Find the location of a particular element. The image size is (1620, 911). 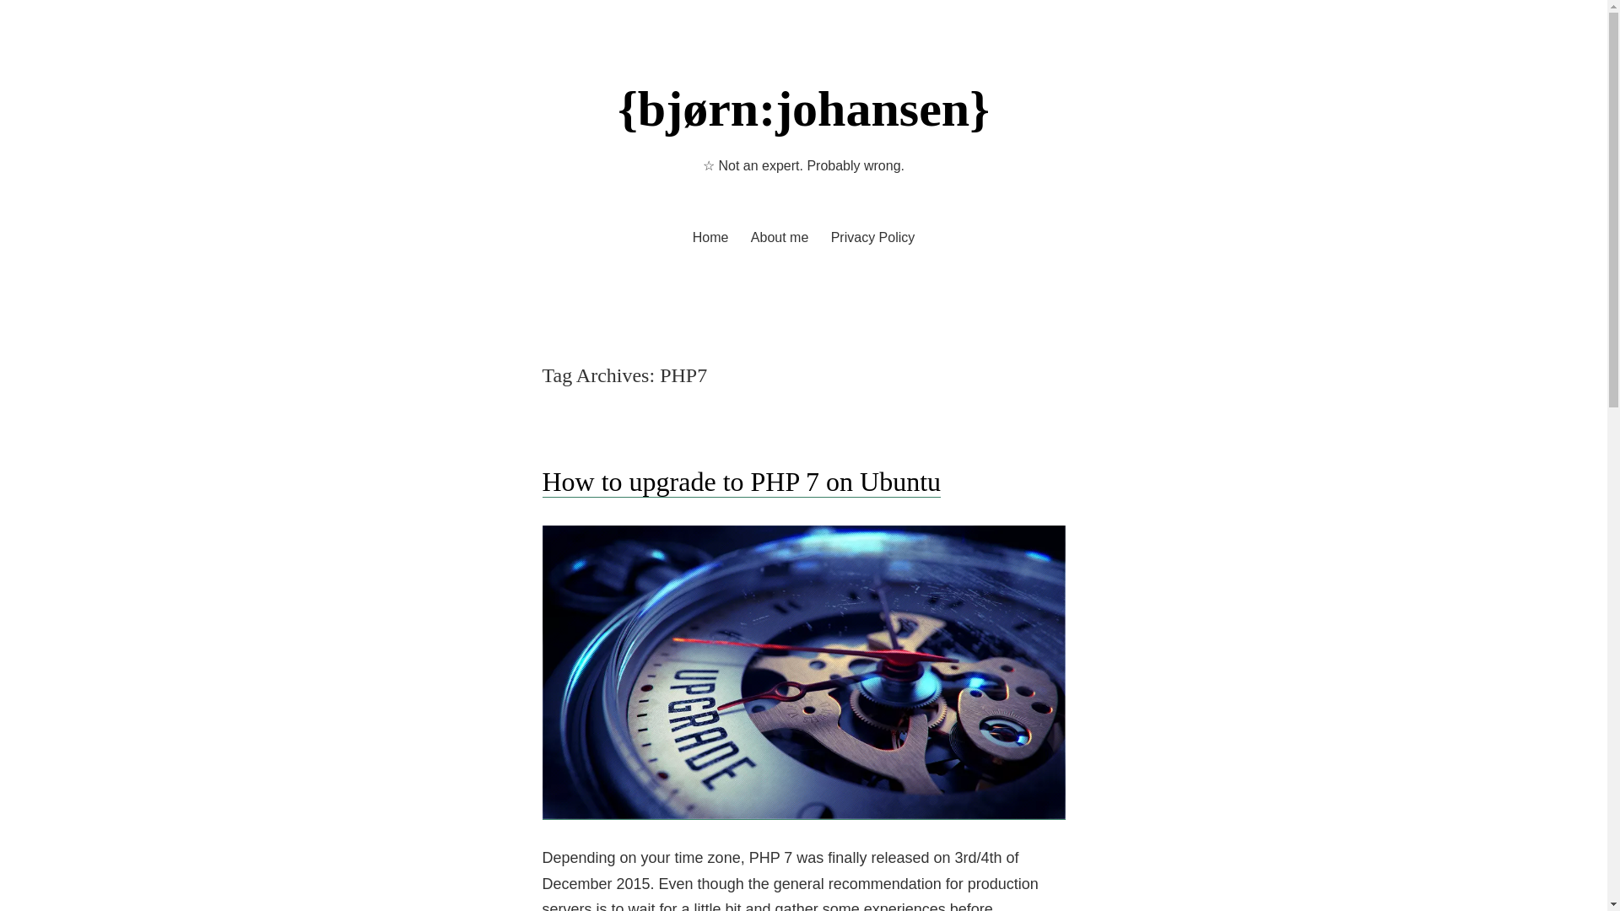

How to upgrade to PHP 7 on Ubuntu is located at coordinates (741, 481).